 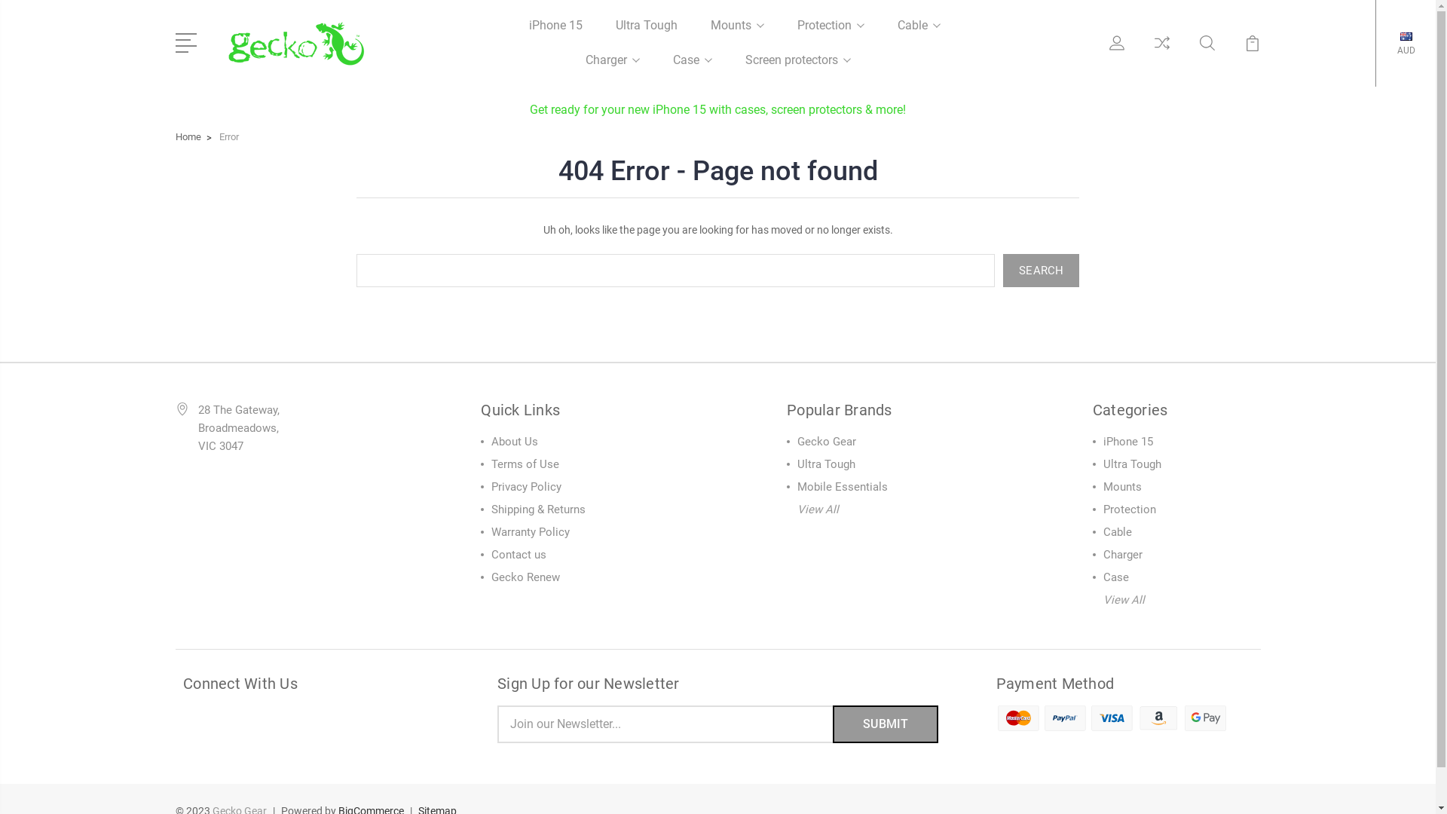 What do you see at coordinates (1406, 48) in the screenshot?
I see `AUD` at bounding box center [1406, 48].